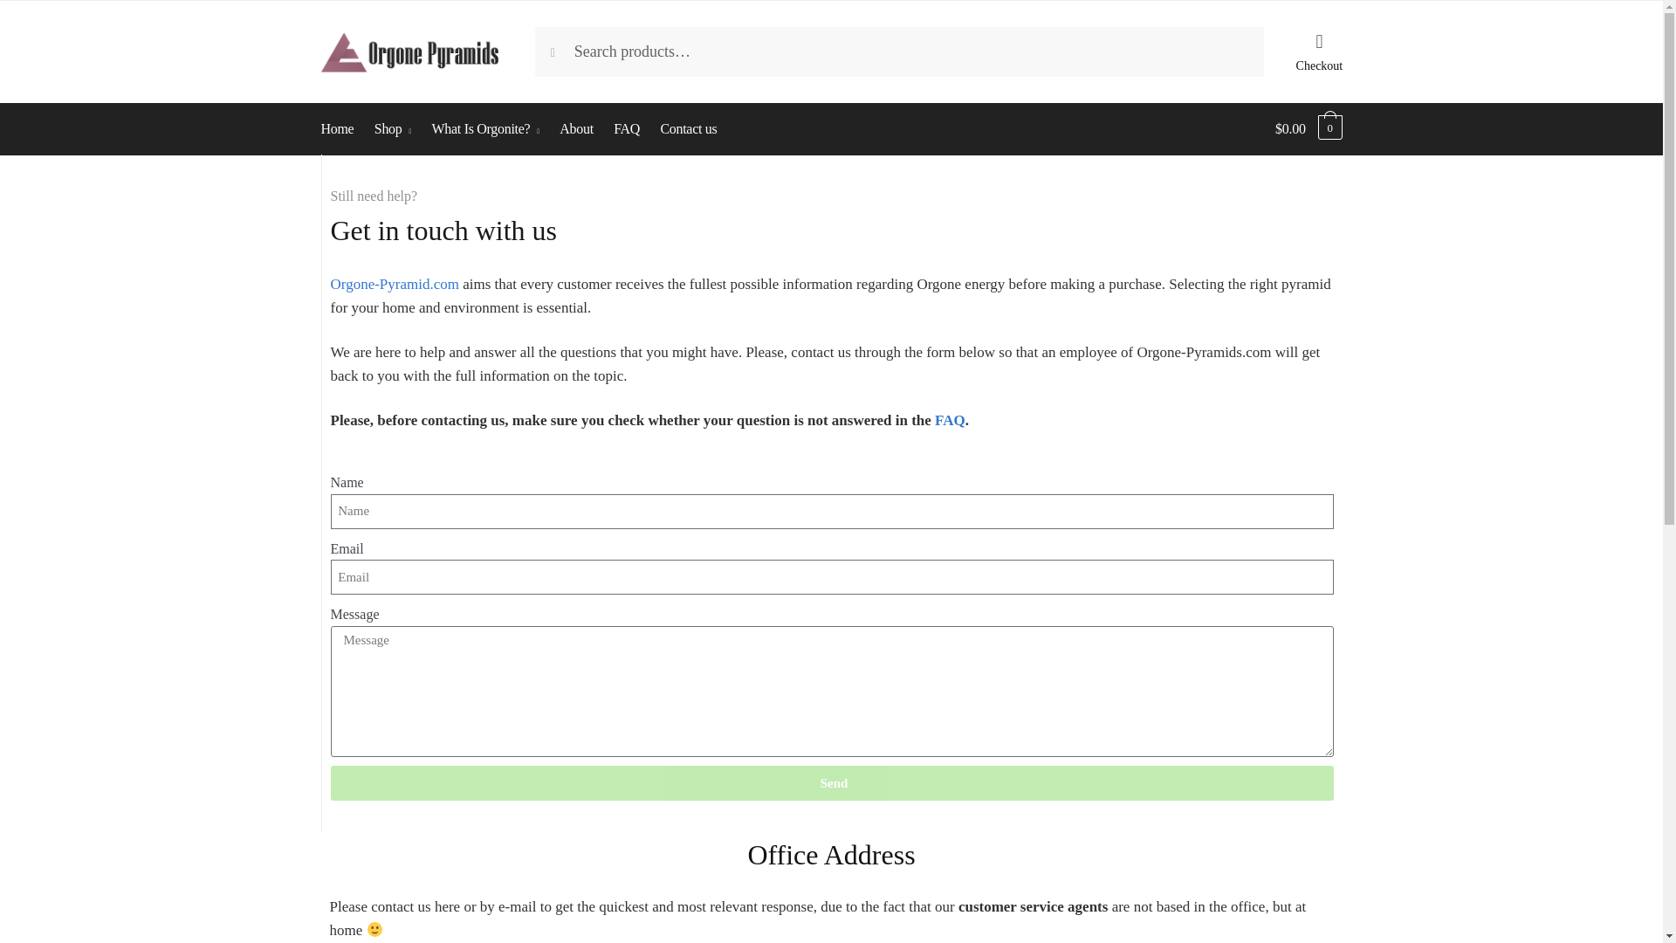 This screenshot has width=1676, height=943. What do you see at coordinates (393, 129) in the screenshot?
I see `Shop` at bounding box center [393, 129].